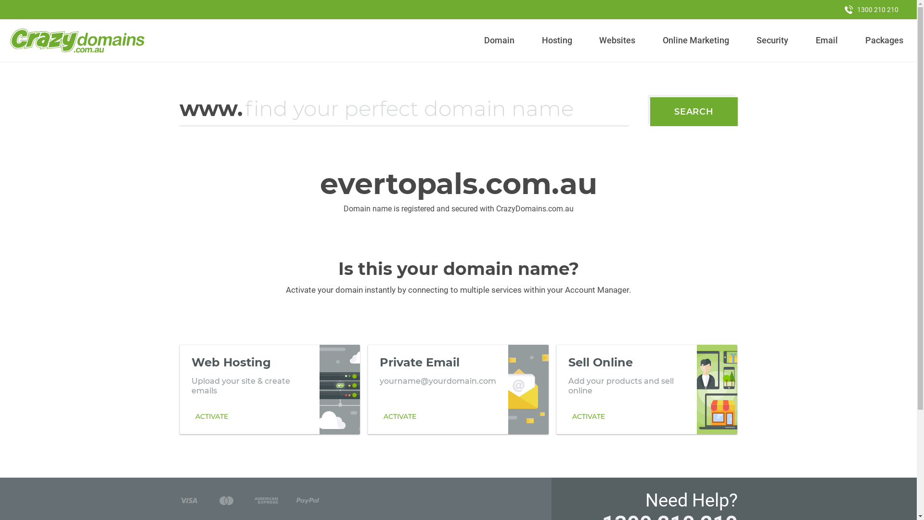 The image size is (924, 520). I want to click on Websites, so click(617, 40).